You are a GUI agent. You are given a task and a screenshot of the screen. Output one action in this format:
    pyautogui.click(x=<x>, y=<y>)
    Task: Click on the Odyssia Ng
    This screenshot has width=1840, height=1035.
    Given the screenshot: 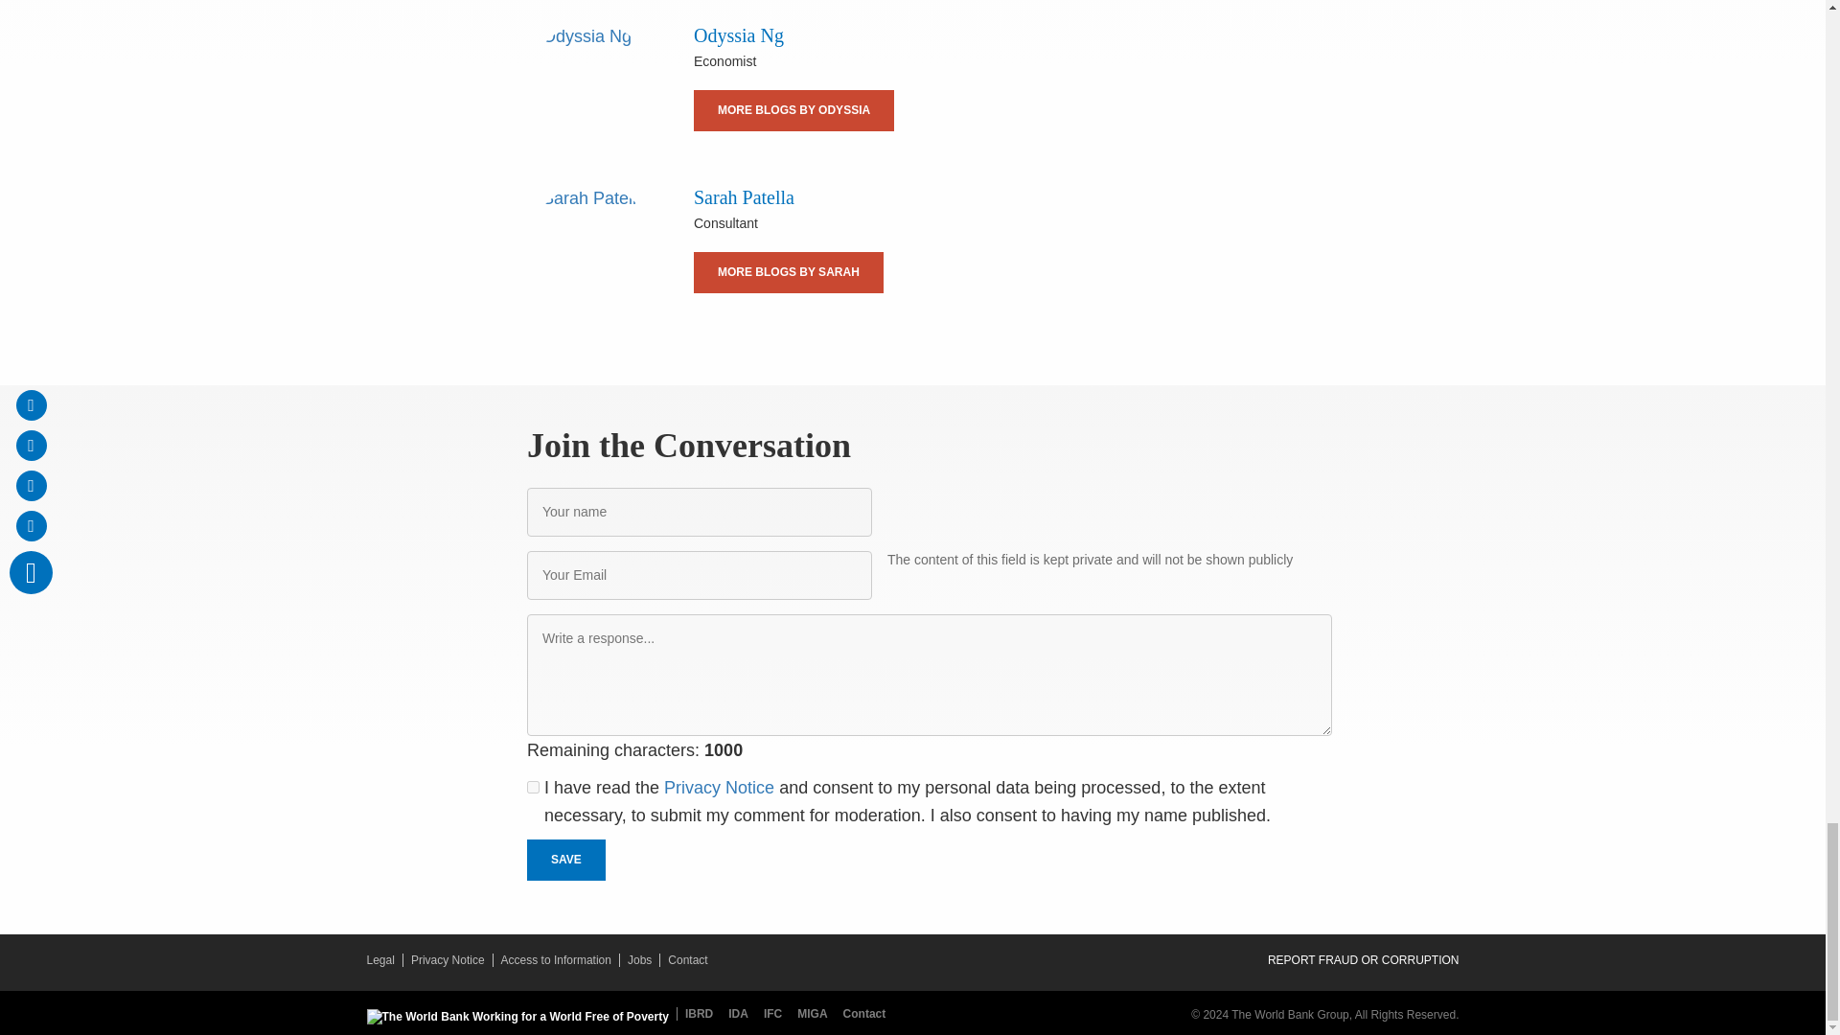 What is the action you would take?
    pyautogui.click(x=590, y=86)
    